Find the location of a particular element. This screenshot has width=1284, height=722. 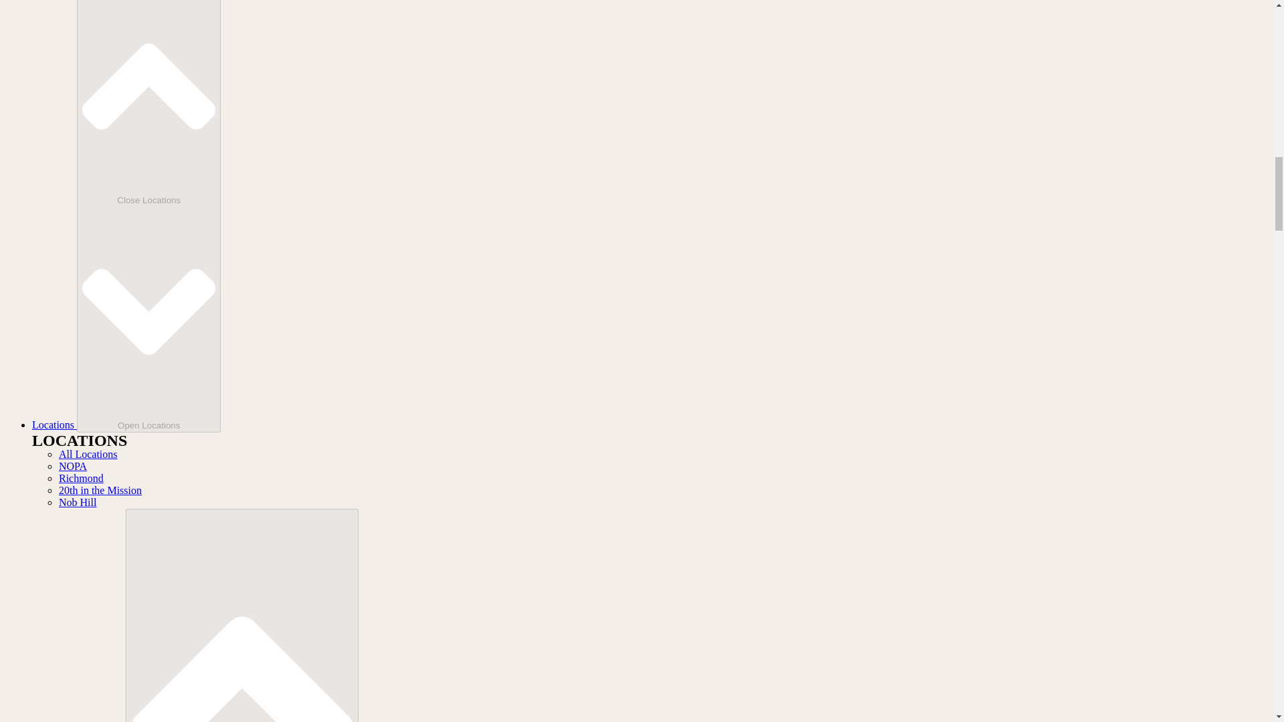

NOPA is located at coordinates (73, 467).